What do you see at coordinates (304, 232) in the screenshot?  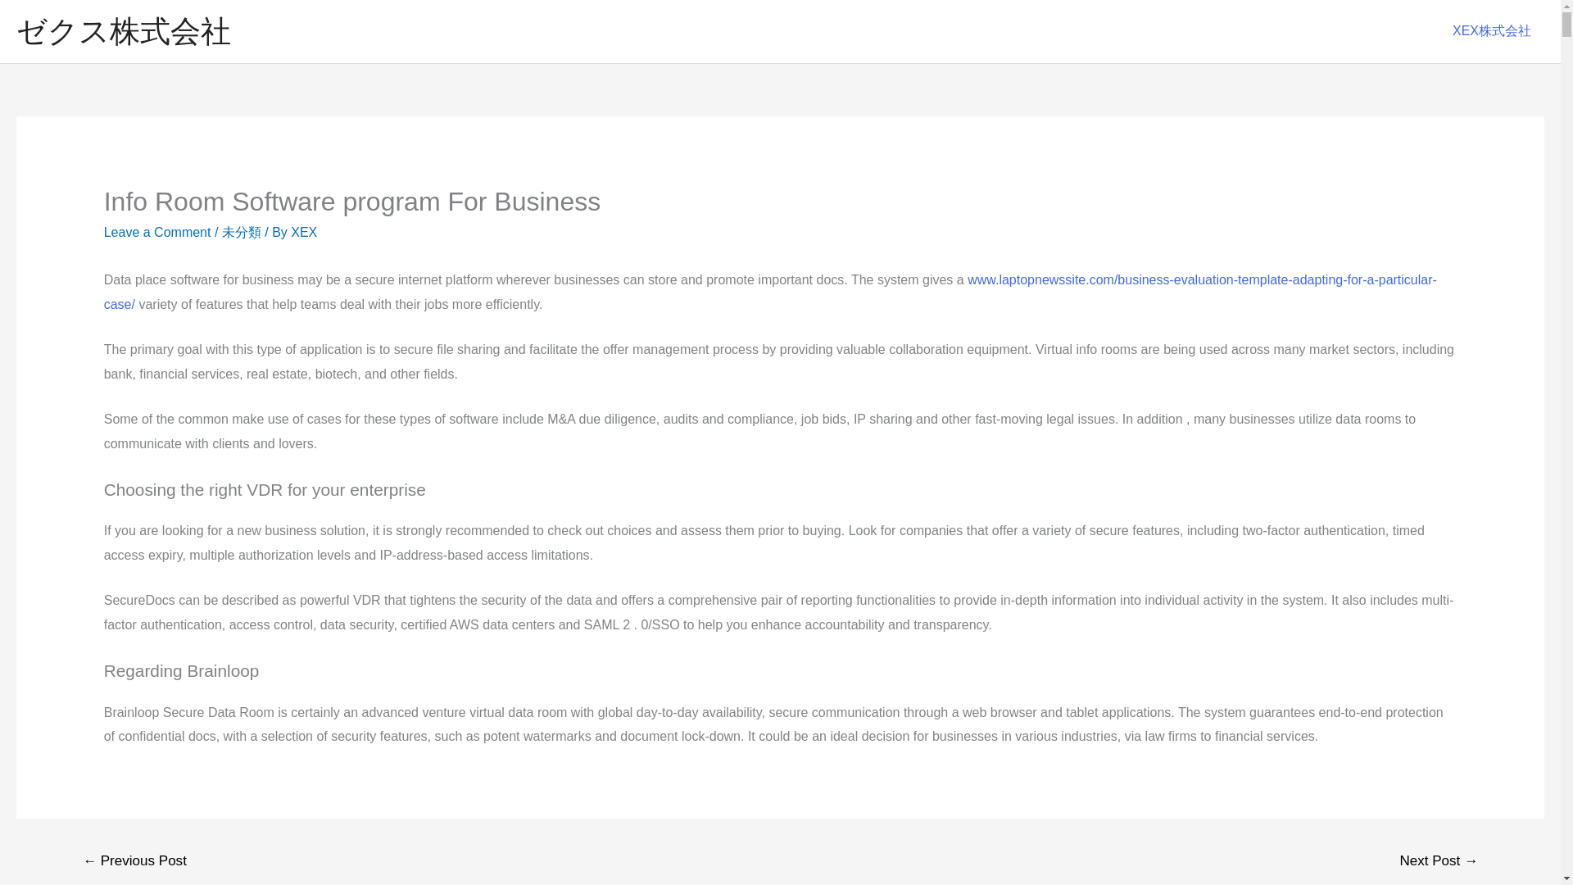 I see `XEX` at bounding box center [304, 232].